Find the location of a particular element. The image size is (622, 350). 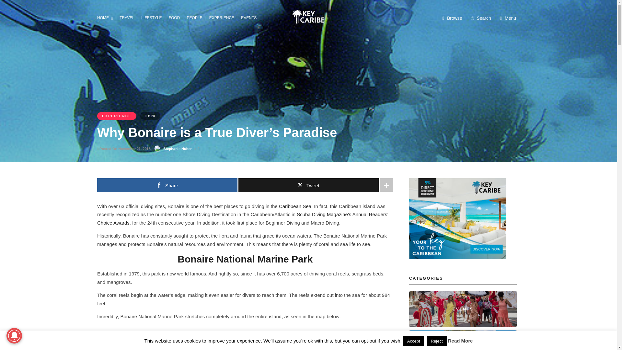

FOOD is located at coordinates (176, 17).